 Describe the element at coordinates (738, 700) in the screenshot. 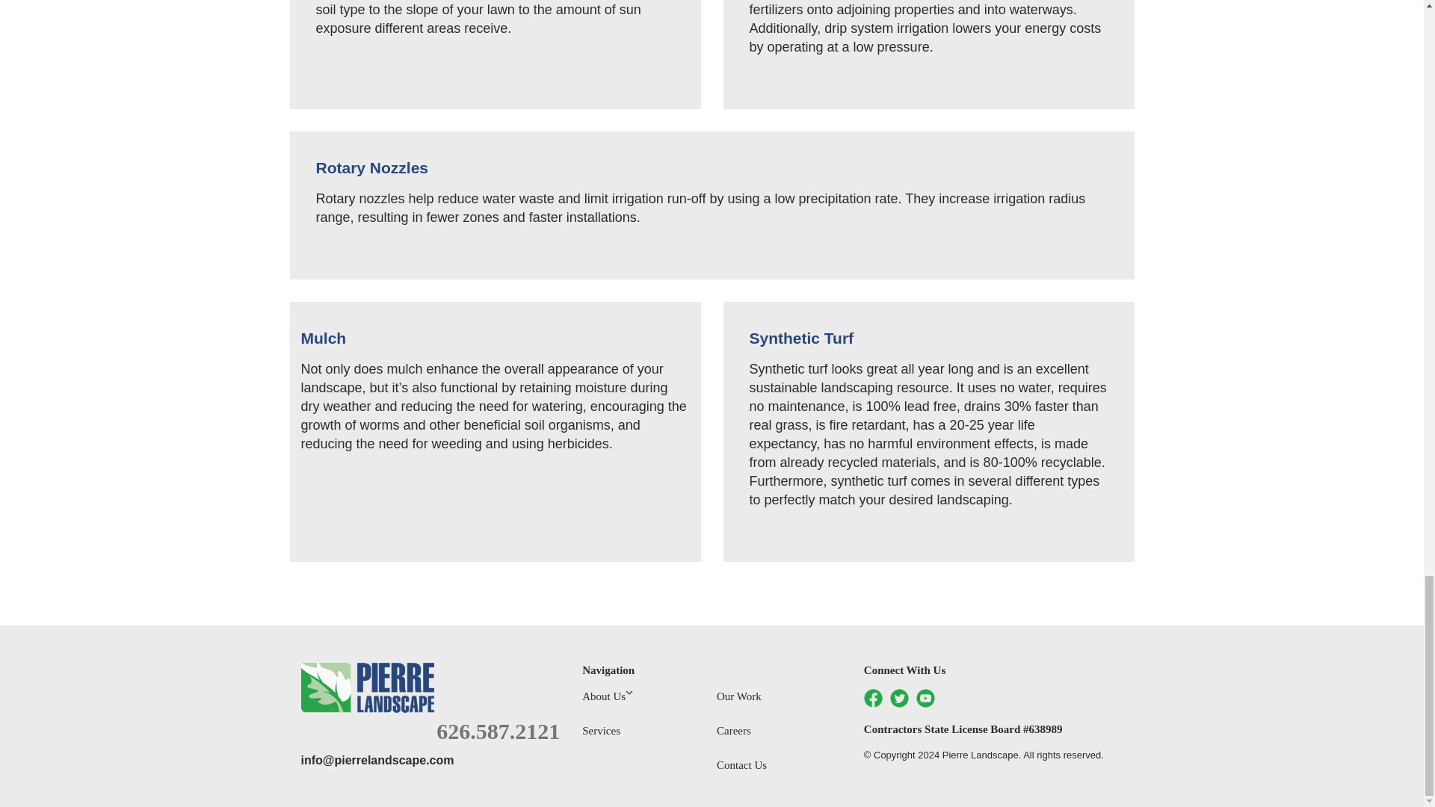

I see `Our Work` at that location.